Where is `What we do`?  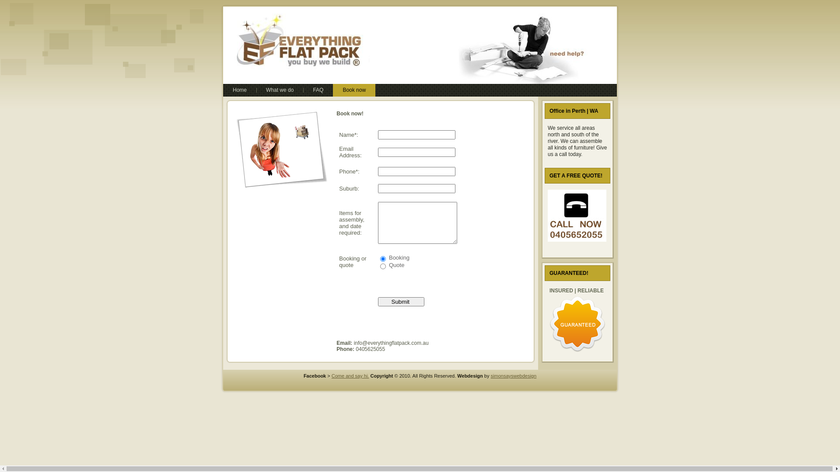 What we do is located at coordinates (280, 90).